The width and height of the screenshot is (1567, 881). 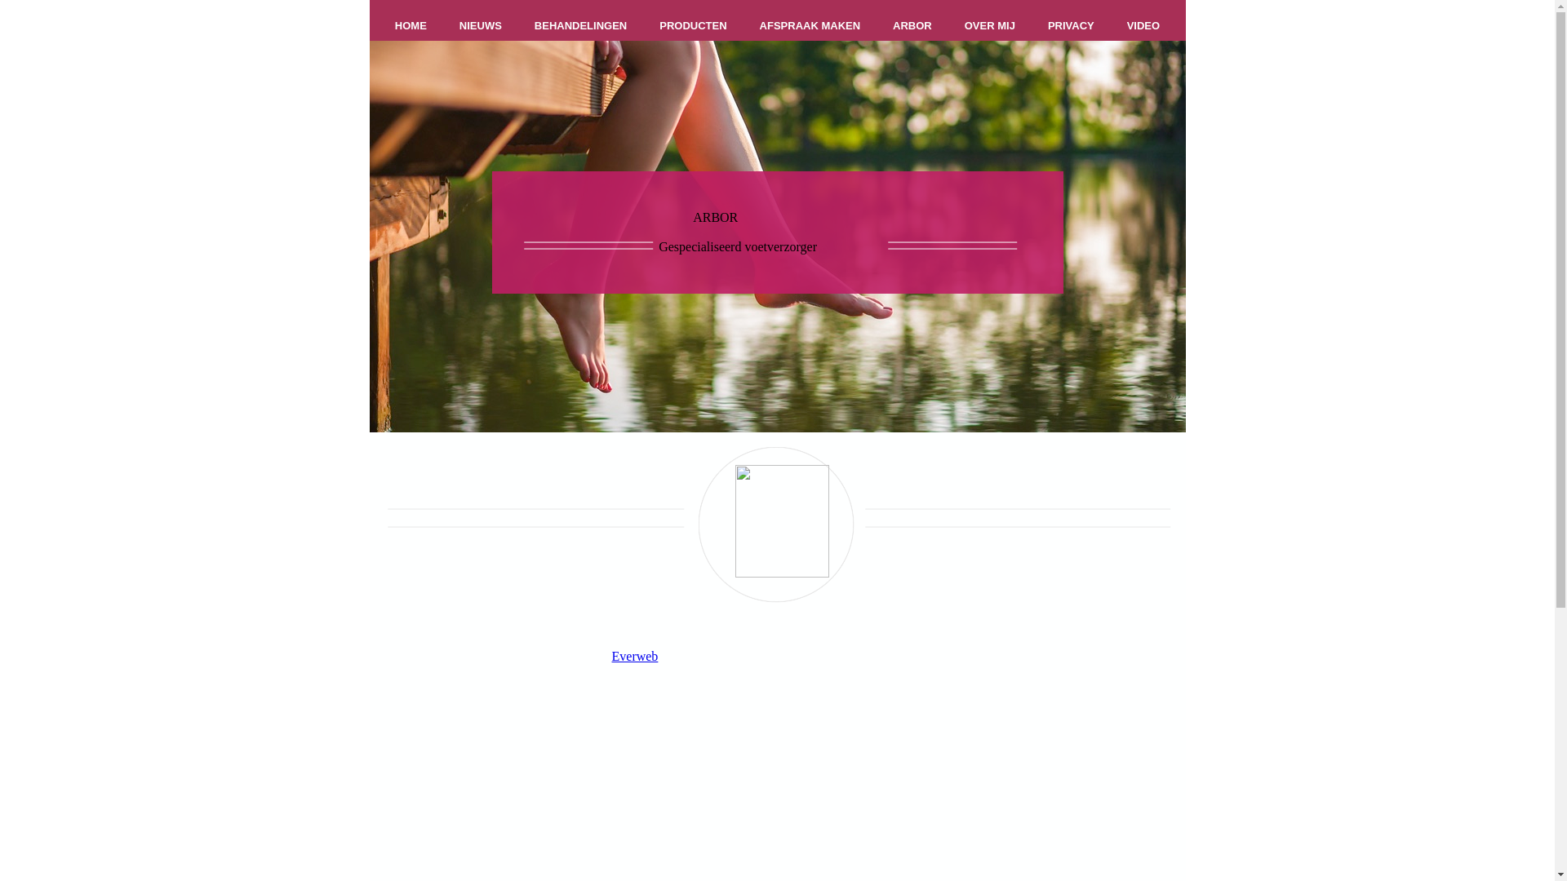 I want to click on VIDEO, so click(x=1143, y=25).